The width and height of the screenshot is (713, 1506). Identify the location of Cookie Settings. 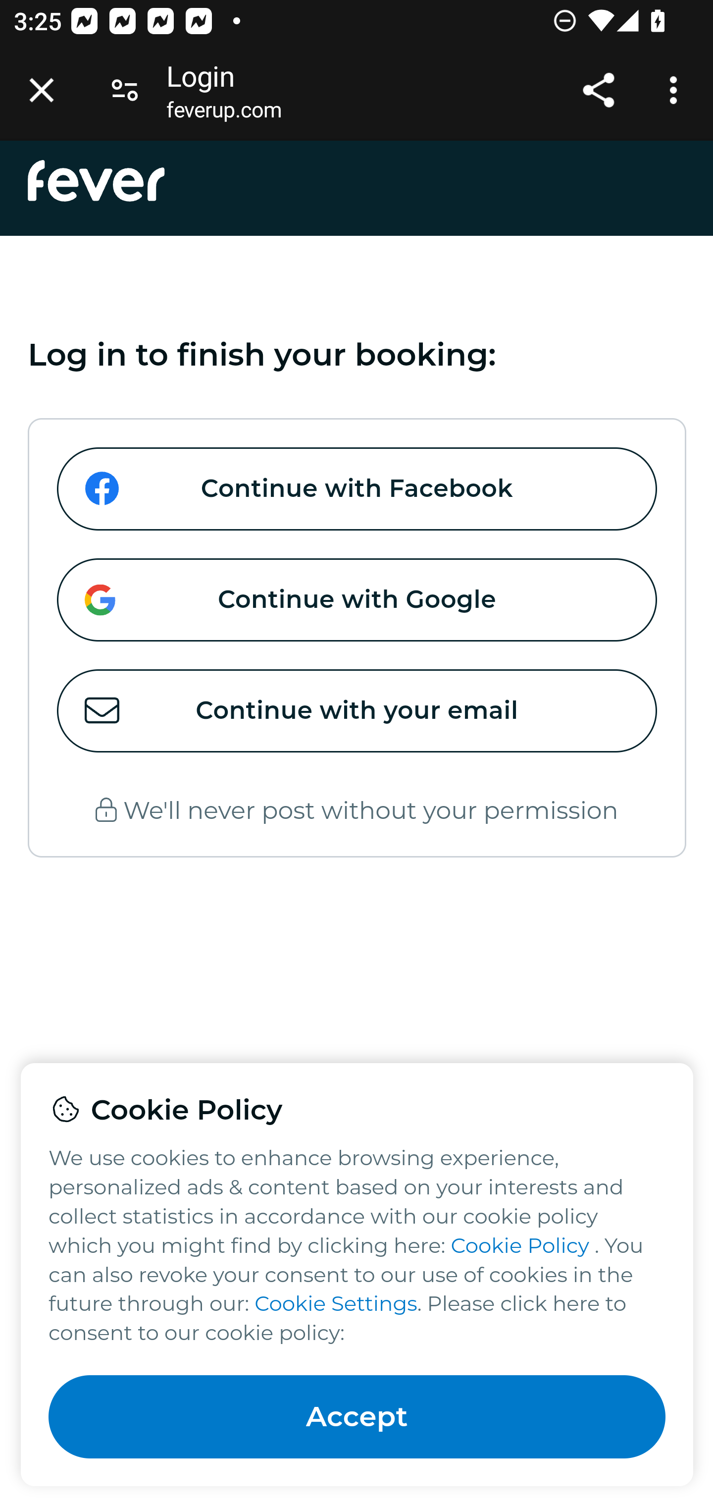
(335, 1304).